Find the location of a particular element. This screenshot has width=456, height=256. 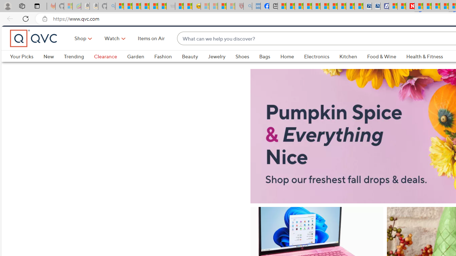

Kitchen is located at coordinates (353, 68).